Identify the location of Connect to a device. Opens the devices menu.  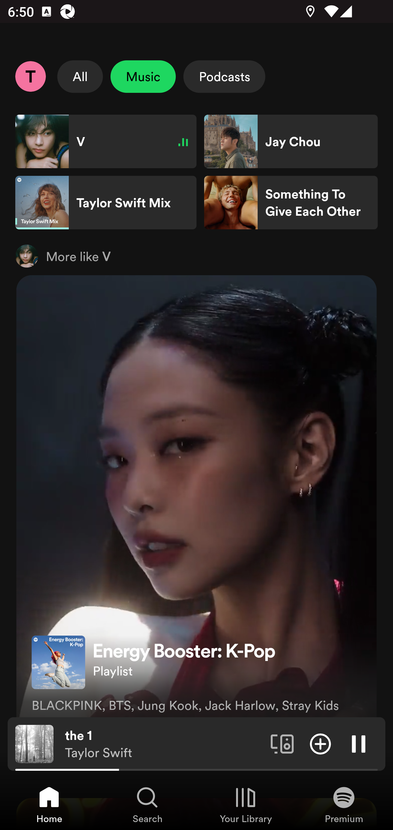
(282, 743).